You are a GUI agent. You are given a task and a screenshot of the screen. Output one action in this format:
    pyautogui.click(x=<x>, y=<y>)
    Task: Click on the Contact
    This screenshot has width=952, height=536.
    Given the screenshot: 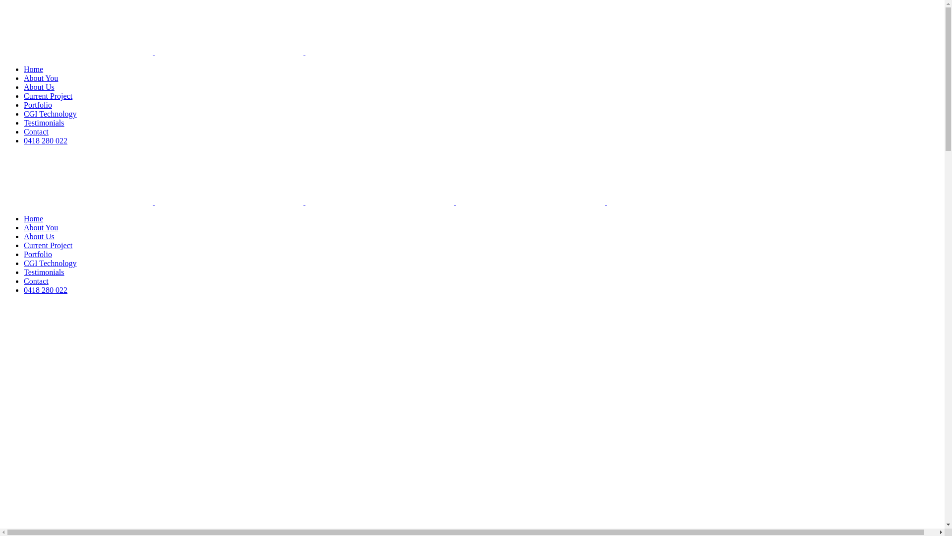 What is the action you would take?
    pyautogui.click(x=36, y=281)
    